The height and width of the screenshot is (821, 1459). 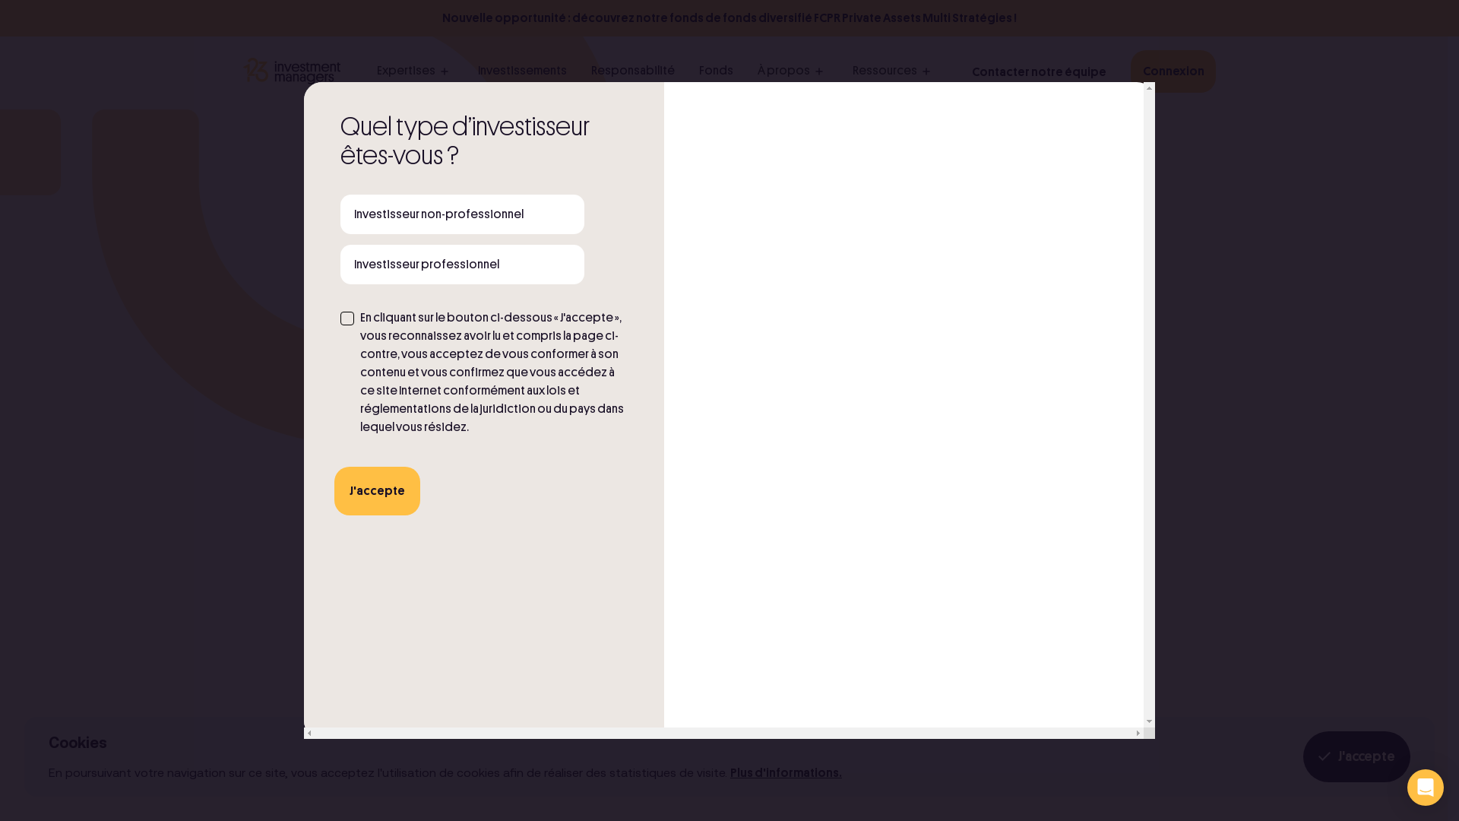 I want to click on Plus d'informations., so click(x=786, y=773).